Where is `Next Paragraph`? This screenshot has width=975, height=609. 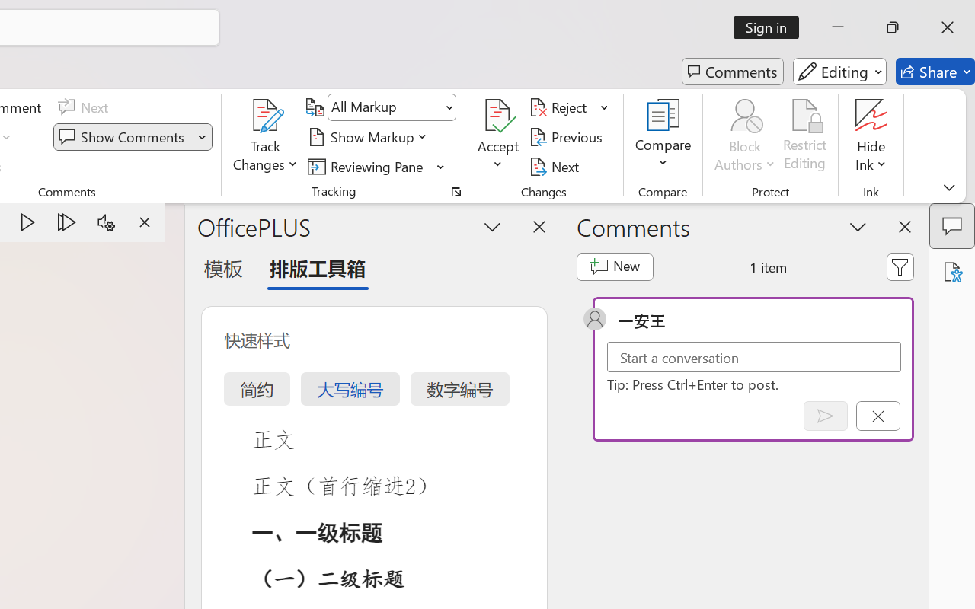
Next Paragraph is located at coordinates (67, 222).